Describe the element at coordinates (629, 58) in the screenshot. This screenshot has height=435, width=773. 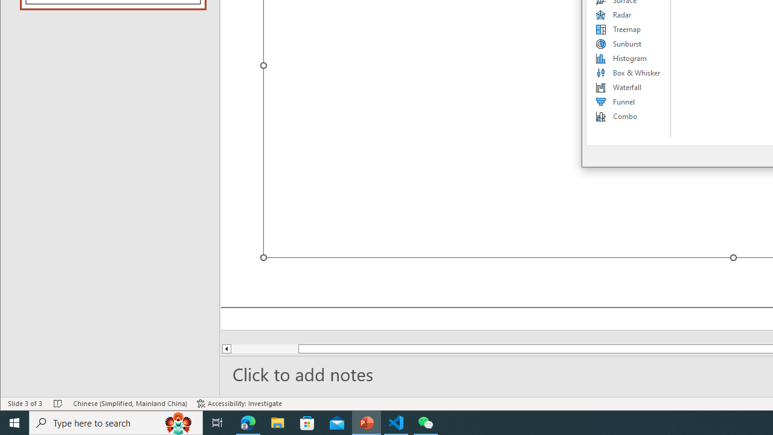
I see `Histogram` at that location.